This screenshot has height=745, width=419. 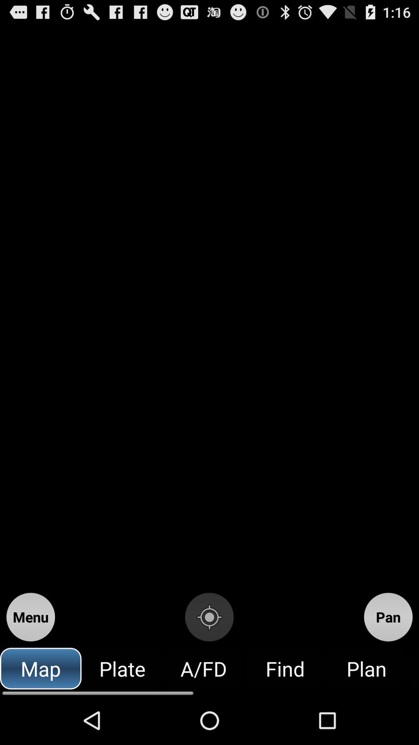 What do you see at coordinates (209, 617) in the screenshot?
I see `turn off icon next to pan item` at bounding box center [209, 617].